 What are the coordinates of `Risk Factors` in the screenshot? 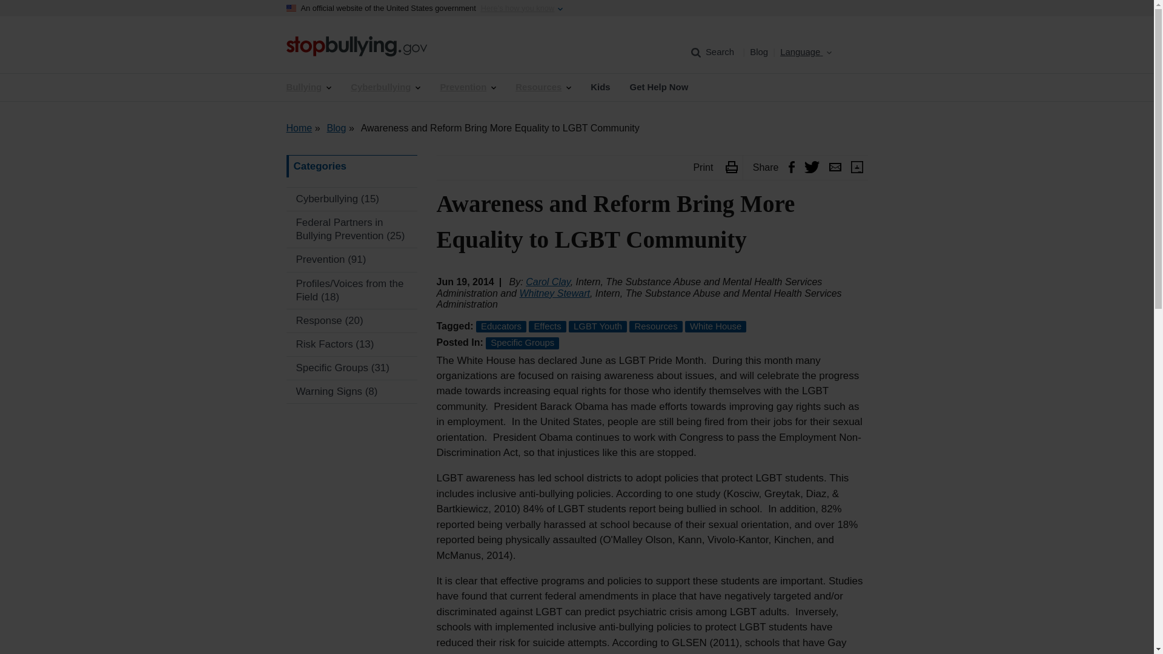 It's located at (351, 344).